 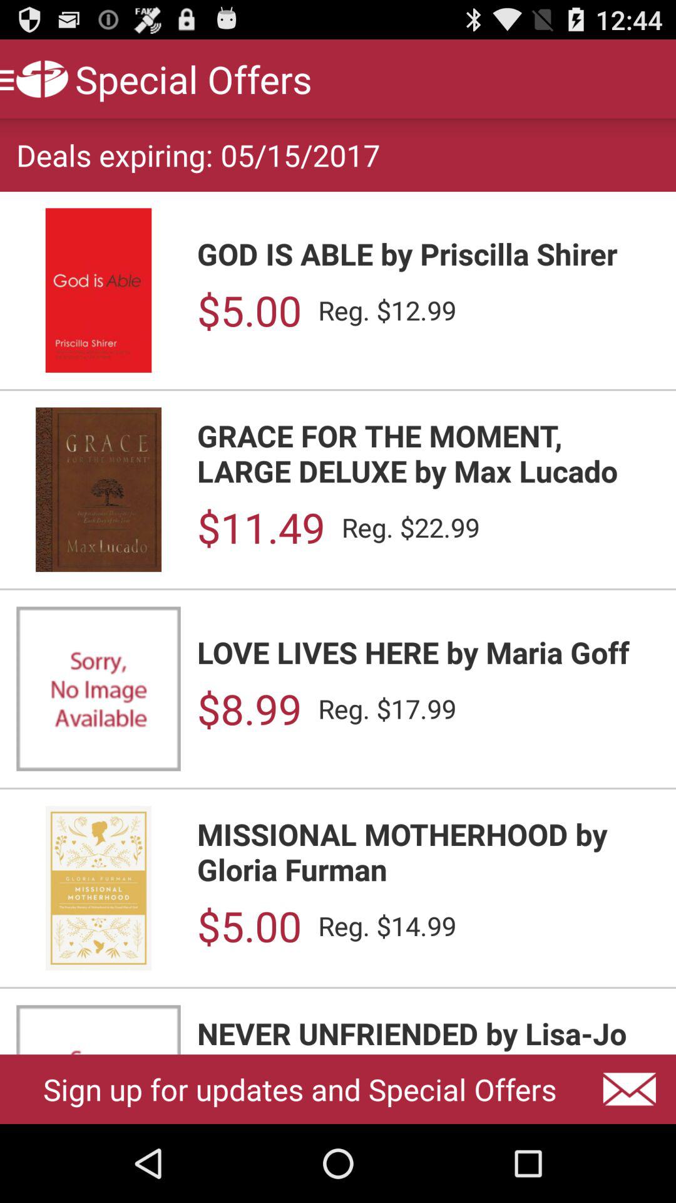 What do you see at coordinates (260, 528) in the screenshot?
I see `launch app to the left of the reg. $22.99` at bounding box center [260, 528].